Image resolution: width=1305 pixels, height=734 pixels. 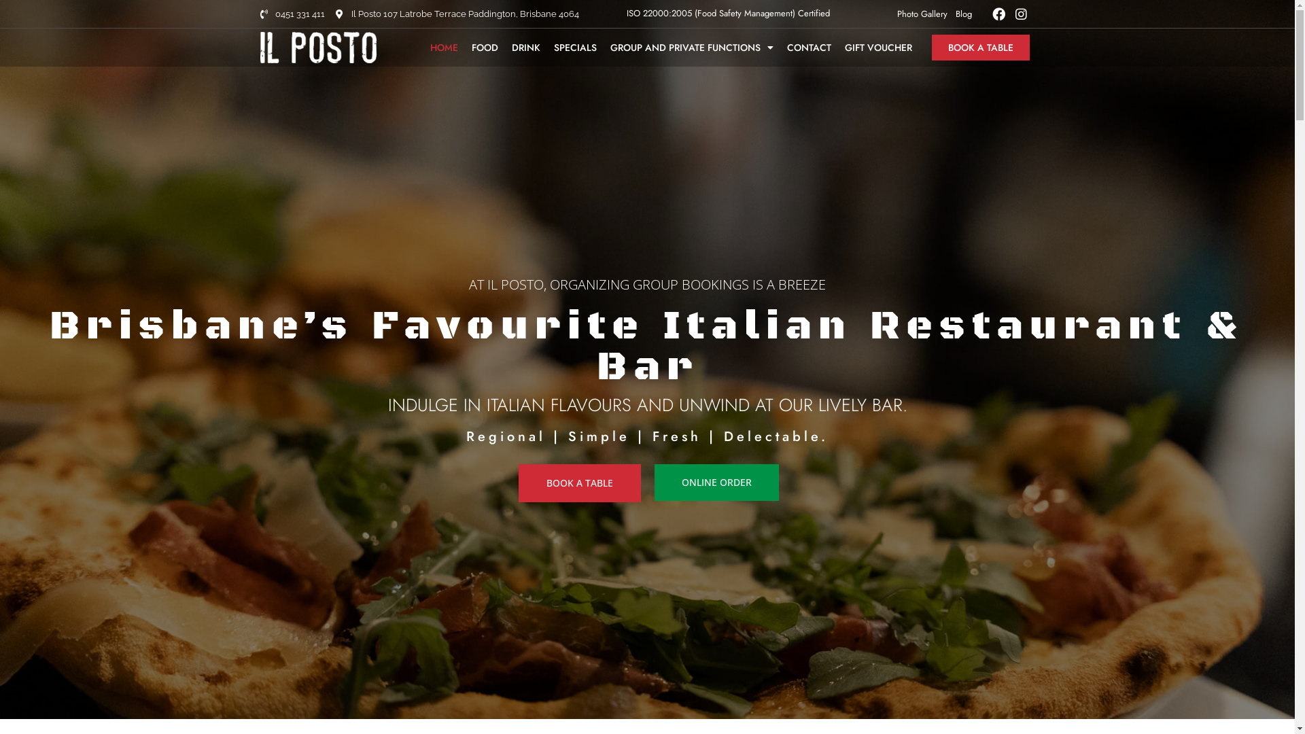 I want to click on ONLINE ORDER, so click(x=716, y=483).